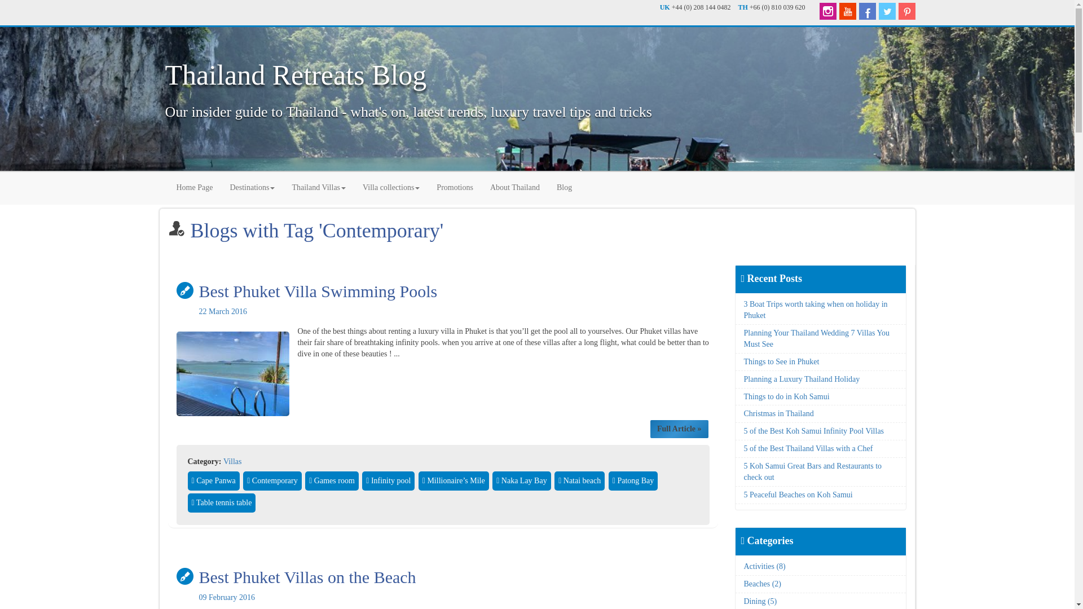 This screenshot has height=609, width=1083. What do you see at coordinates (514, 186) in the screenshot?
I see `About Thailand` at bounding box center [514, 186].